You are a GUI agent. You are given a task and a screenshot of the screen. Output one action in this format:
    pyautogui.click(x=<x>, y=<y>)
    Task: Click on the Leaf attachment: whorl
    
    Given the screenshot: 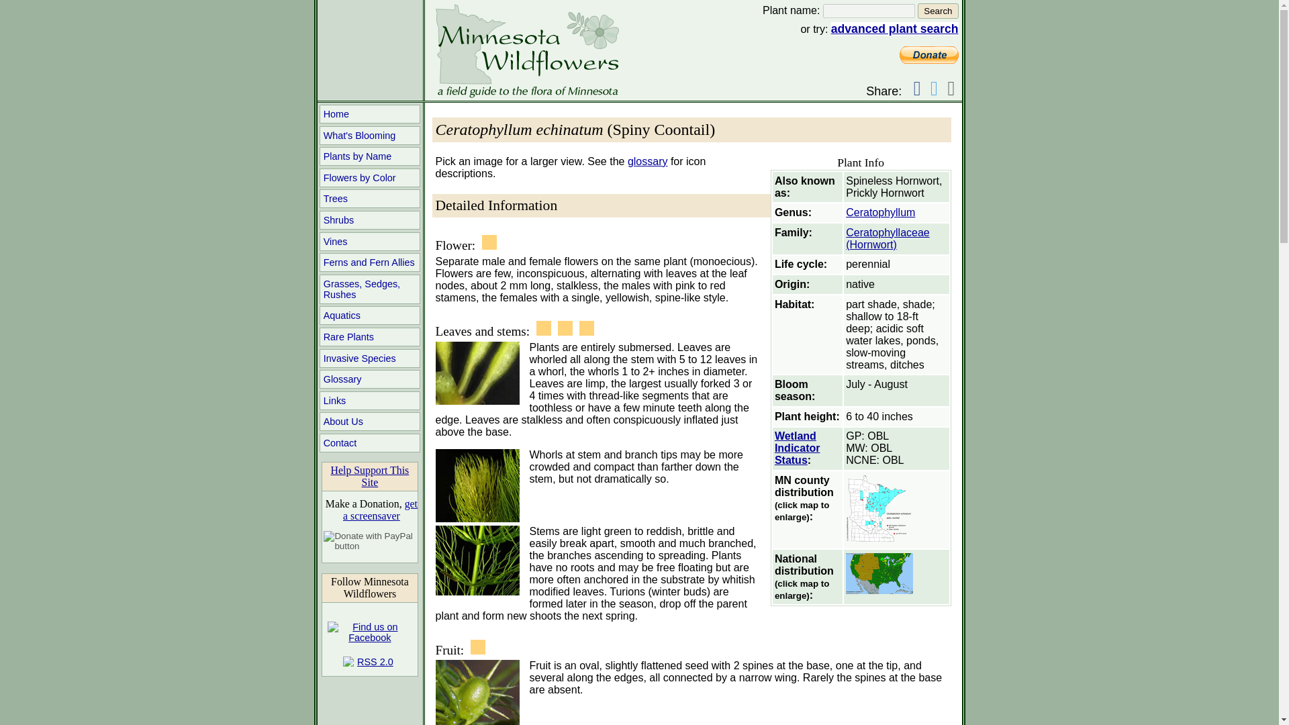 What is the action you would take?
    pyautogui.click(x=544, y=328)
    